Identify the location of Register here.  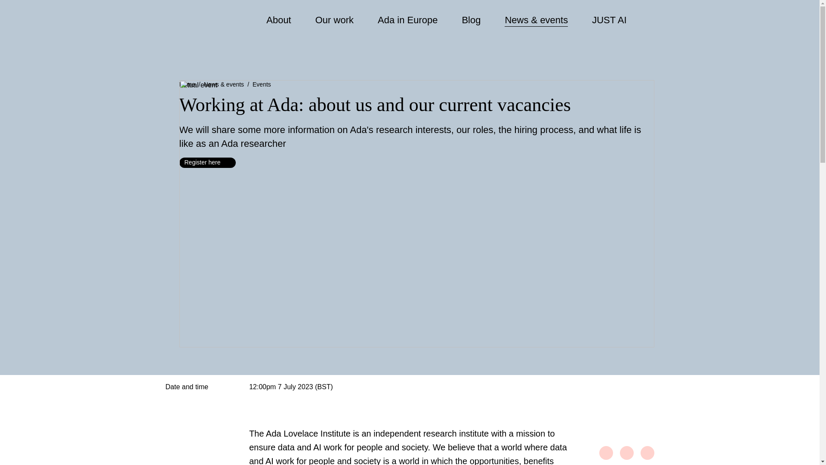
(207, 163).